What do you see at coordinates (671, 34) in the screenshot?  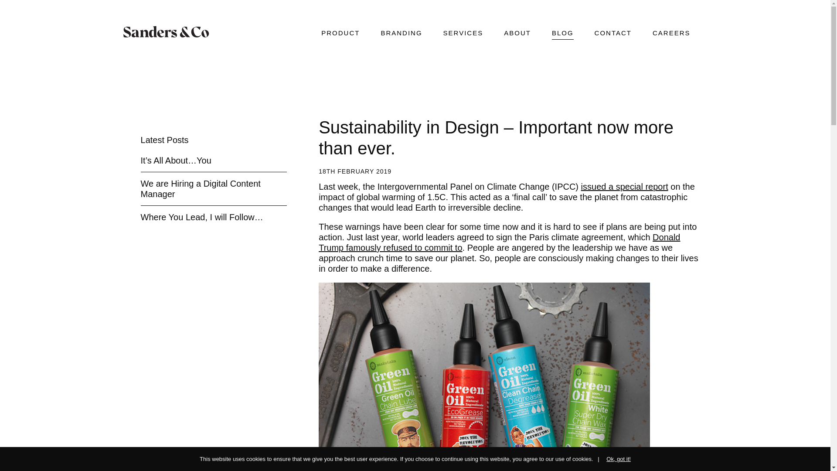 I see `CAREERS` at bounding box center [671, 34].